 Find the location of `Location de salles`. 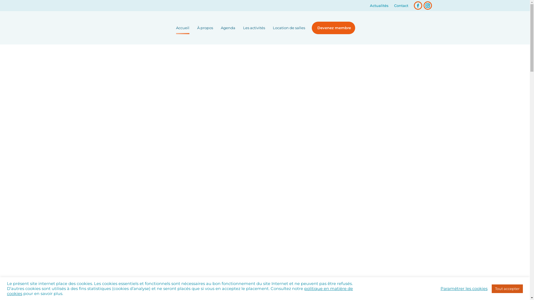

Location de salles is located at coordinates (289, 28).